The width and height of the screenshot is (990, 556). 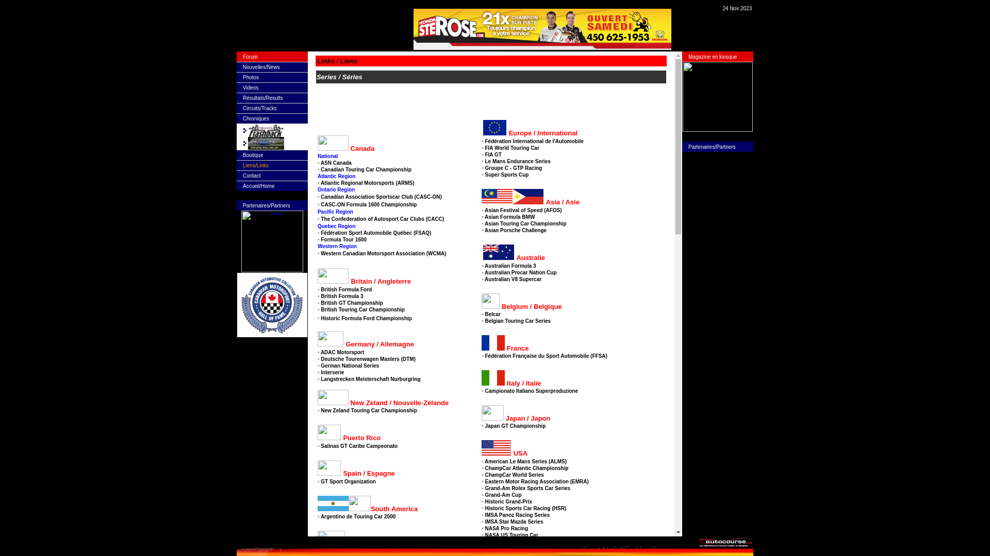 What do you see at coordinates (252, 176) in the screenshot?
I see `Contact` at bounding box center [252, 176].